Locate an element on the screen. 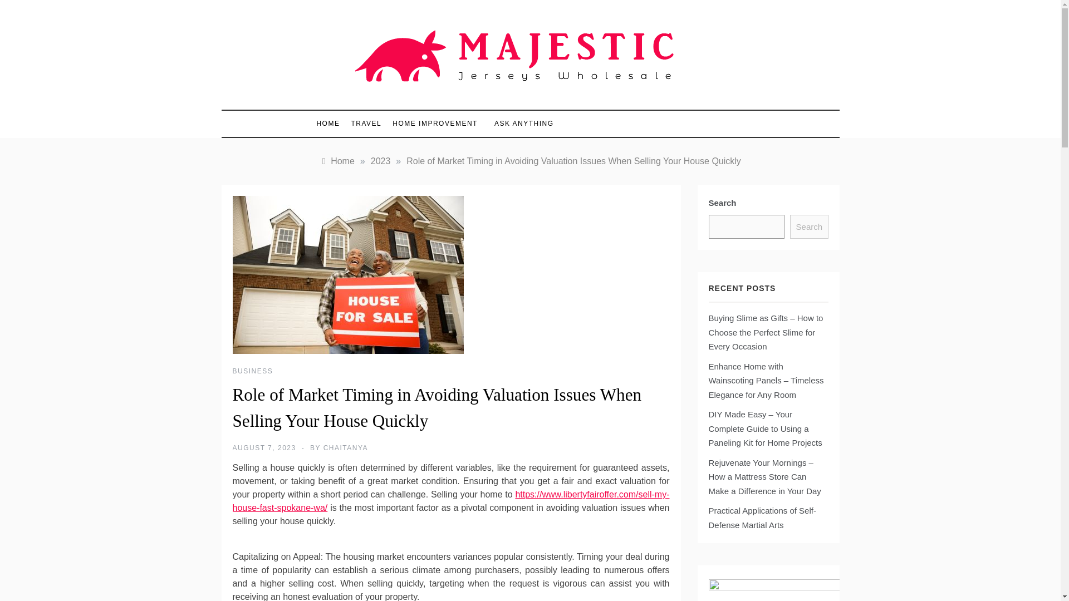 This screenshot has height=601, width=1069. AUGUST 7, 2023 is located at coordinates (264, 448).